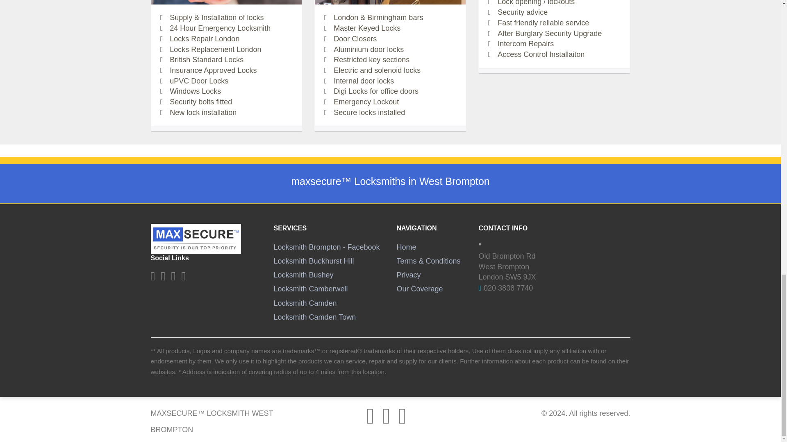  What do you see at coordinates (420, 289) in the screenshot?
I see `Our Coverage` at bounding box center [420, 289].